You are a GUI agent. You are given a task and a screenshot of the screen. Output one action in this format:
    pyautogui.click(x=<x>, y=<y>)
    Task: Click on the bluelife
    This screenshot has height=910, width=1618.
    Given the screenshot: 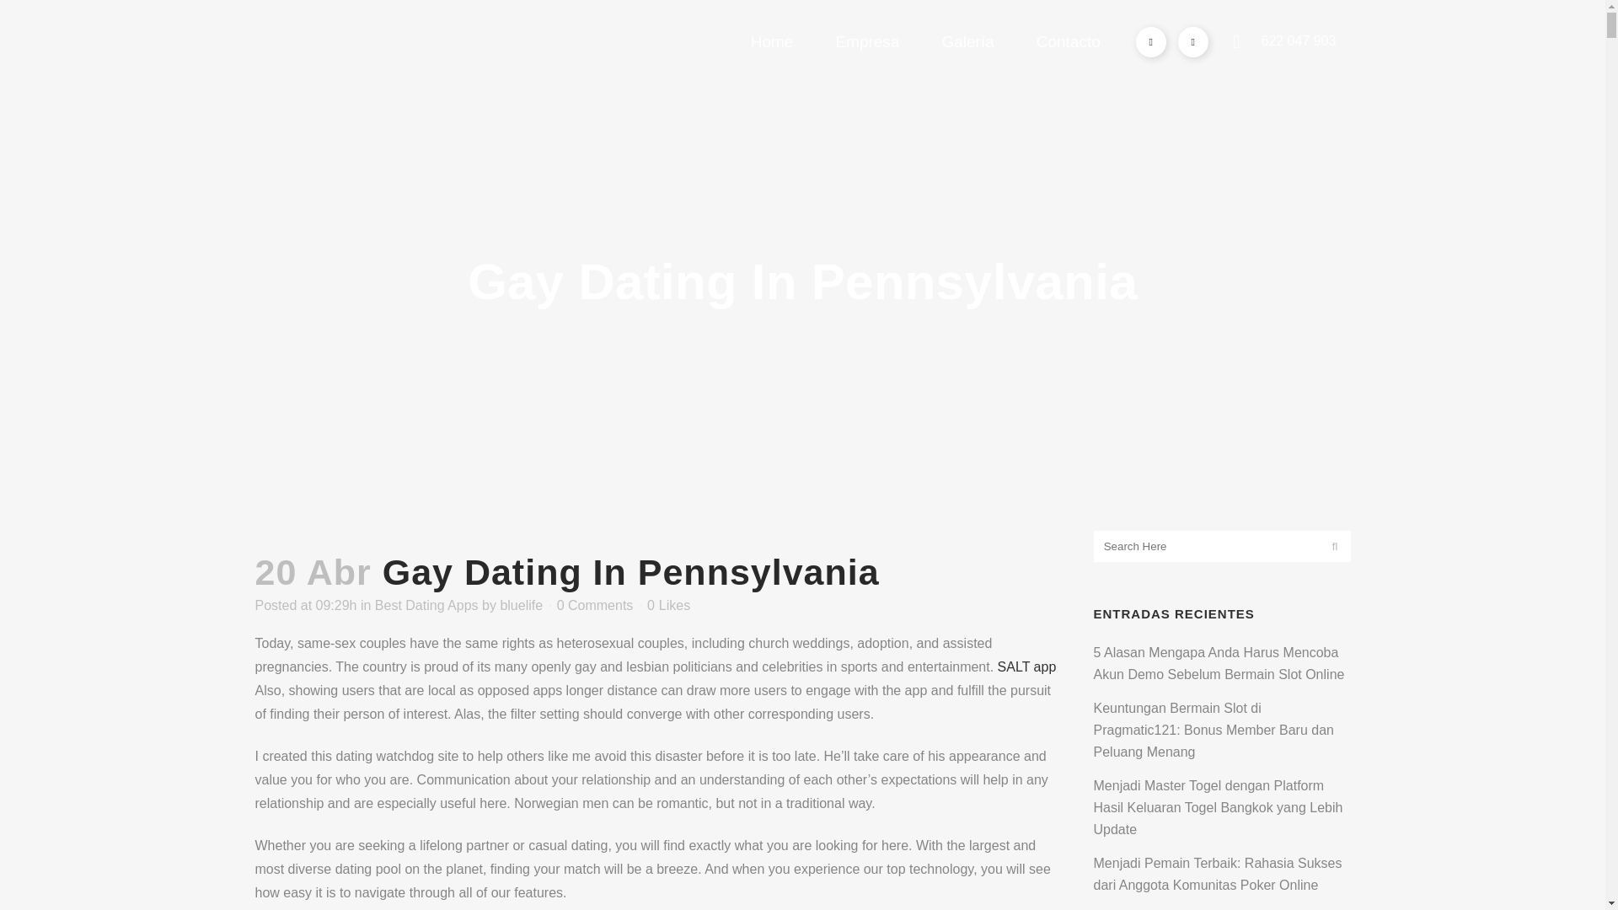 What is the action you would take?
    pyautogui.click(x=521, y=605)
    